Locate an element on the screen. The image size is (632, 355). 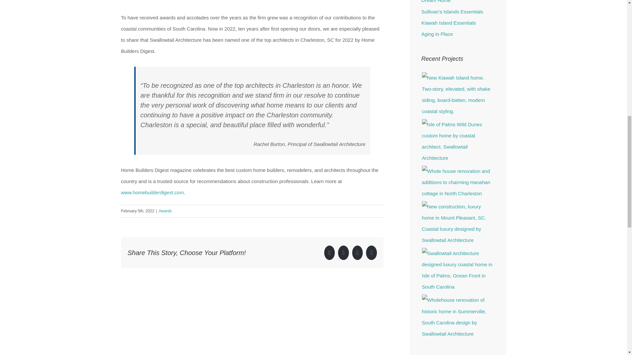
Planning Your Lowcountry Dream Home is located at coordinates (450, 1).